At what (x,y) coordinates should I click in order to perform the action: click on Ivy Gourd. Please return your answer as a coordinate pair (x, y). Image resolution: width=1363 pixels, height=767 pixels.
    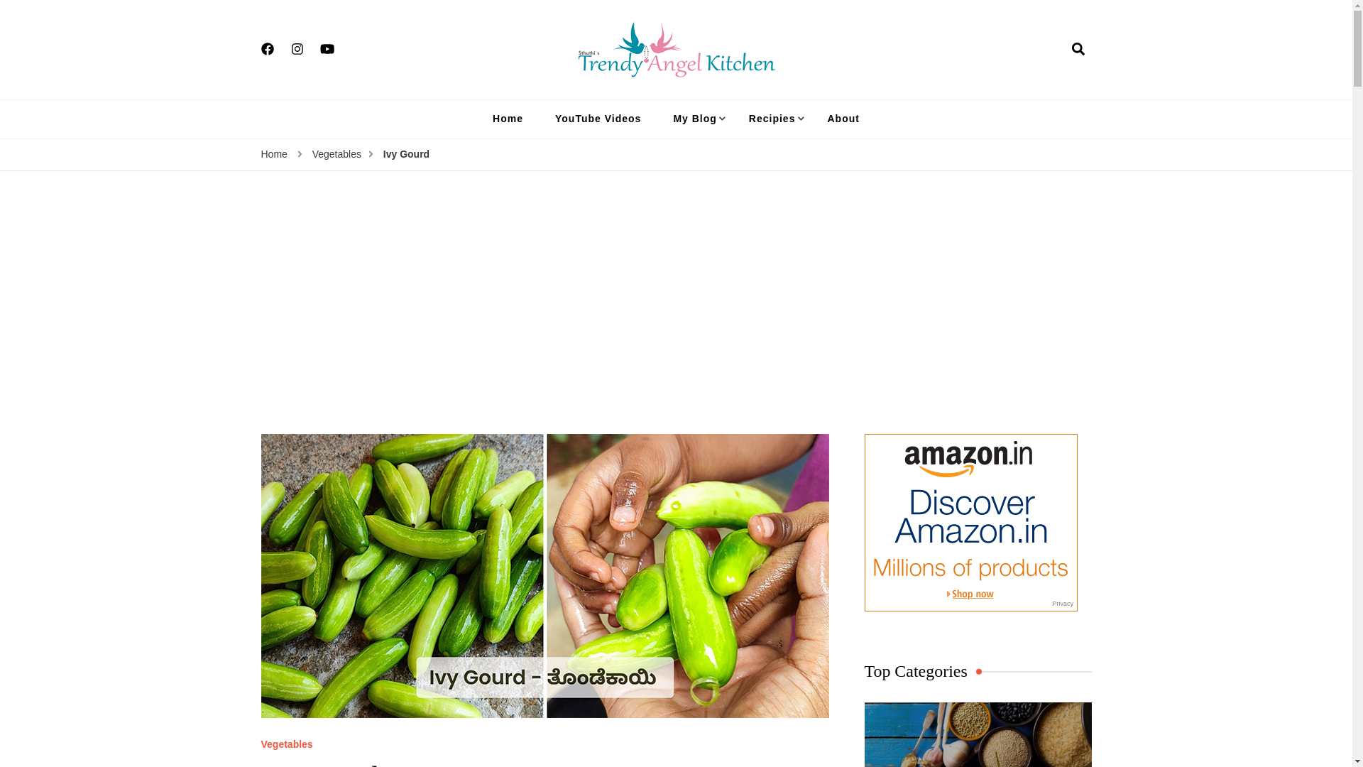
    Looking at the image, I should click on (406, 155).